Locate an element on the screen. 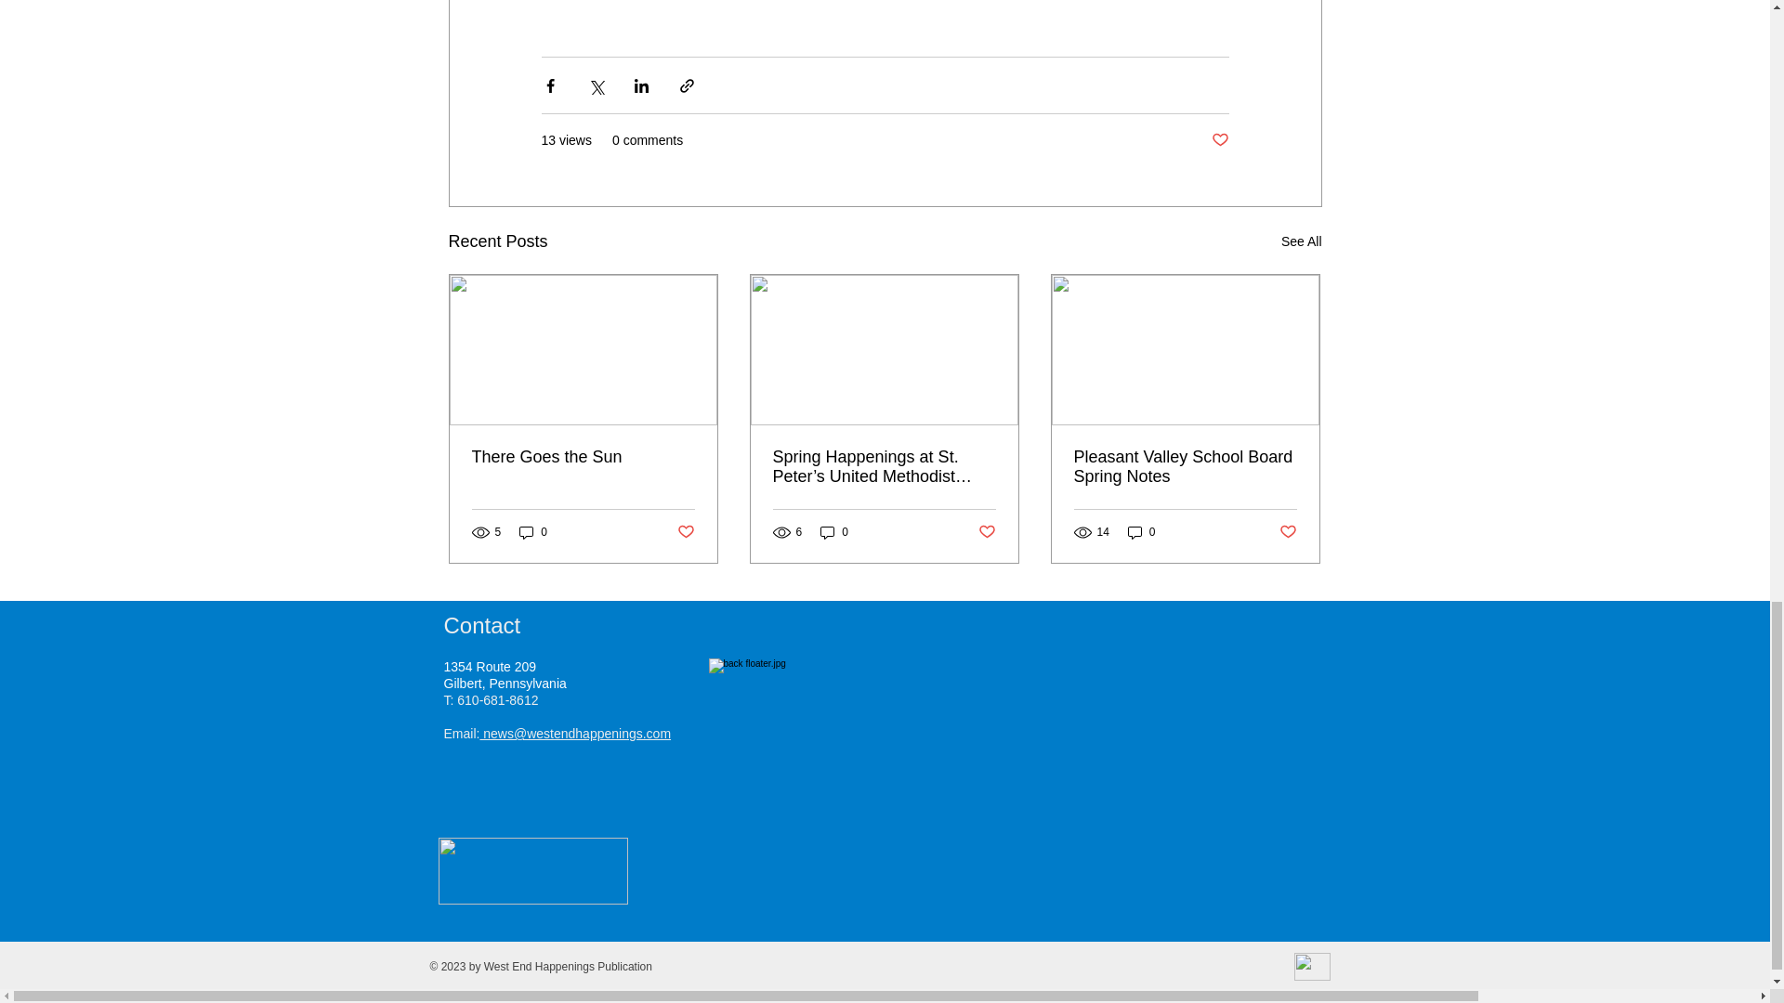  Post not marked as liked is located at coordinates (1219, 141).